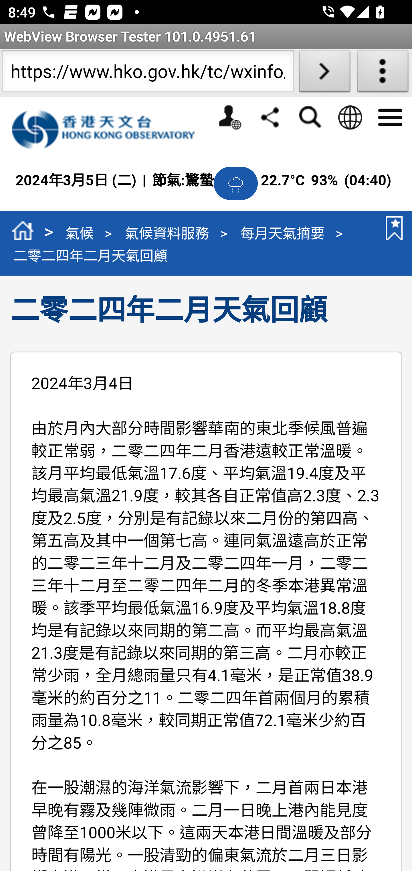 The width and height of the screenshot is (412, 871). What do you see at coordinates (324, 73) in the screenshot?
I see `Load URL` at bounding box center [324, 73].